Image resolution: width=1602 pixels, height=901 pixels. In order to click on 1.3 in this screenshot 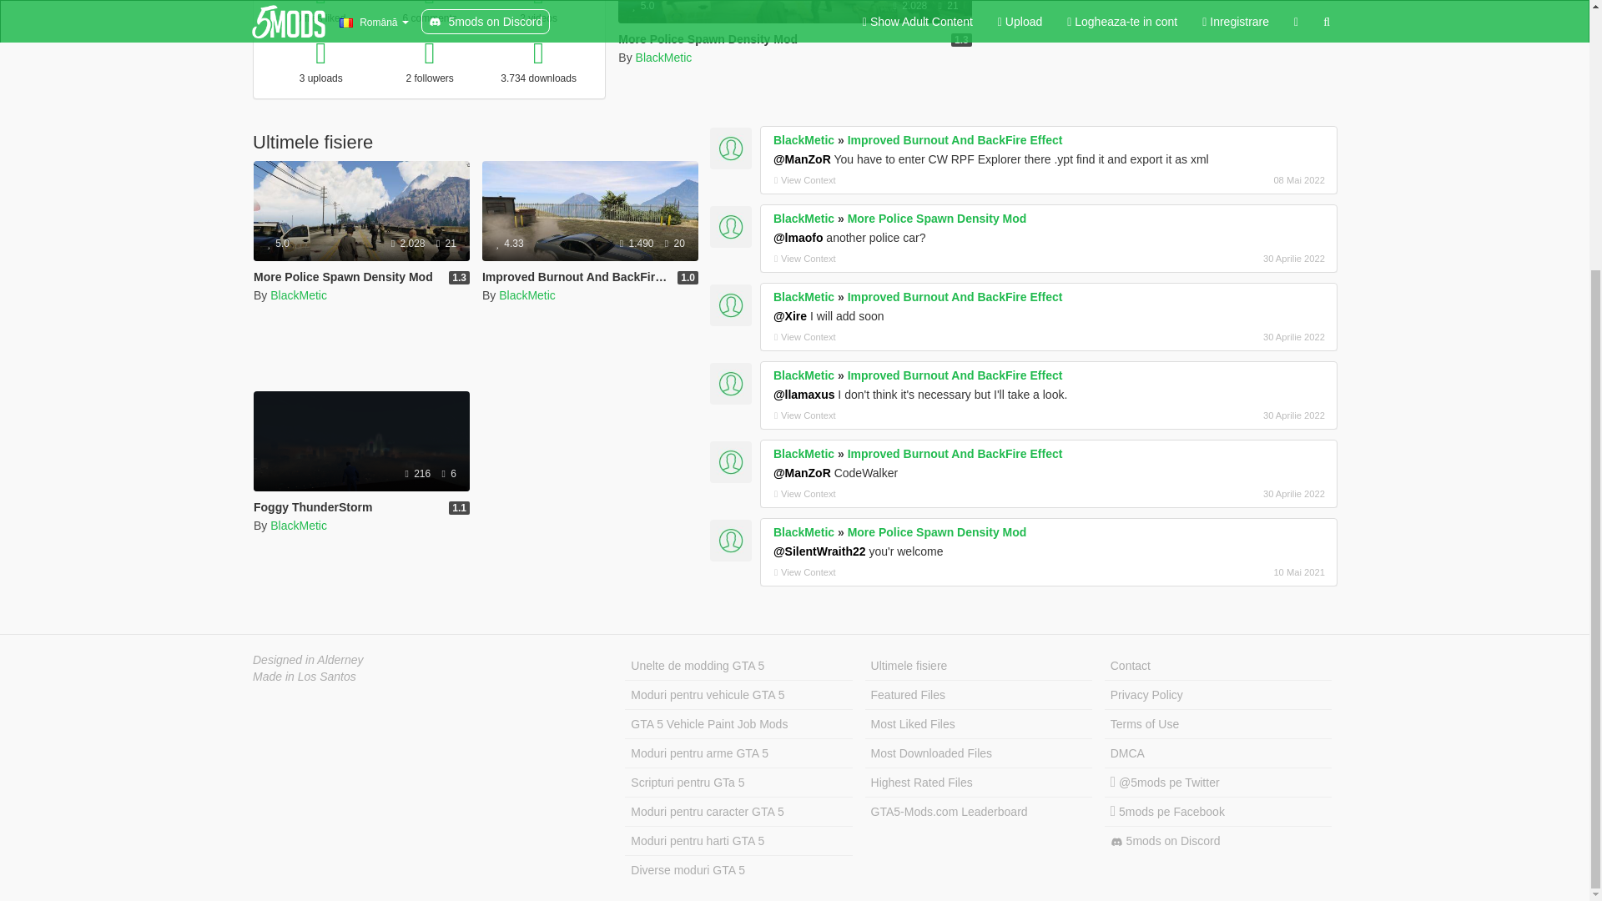, I will do `click(459, 278)`.